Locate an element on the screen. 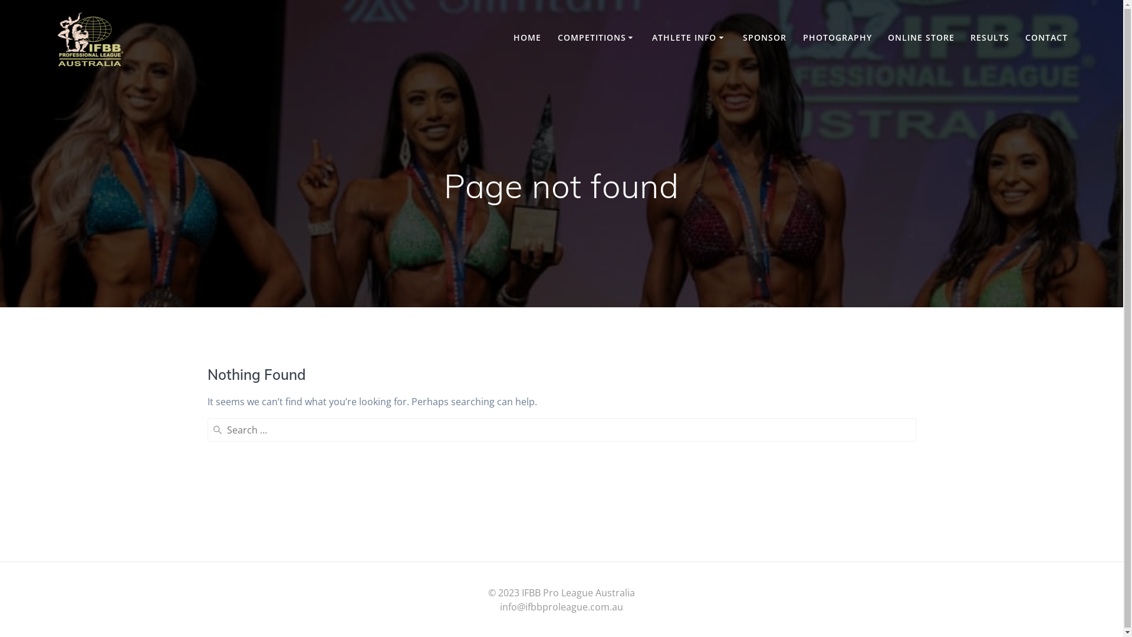 The width and height of the screenshot is (1132, 637). COMPETITIONS is located at coordinates (597, 38).